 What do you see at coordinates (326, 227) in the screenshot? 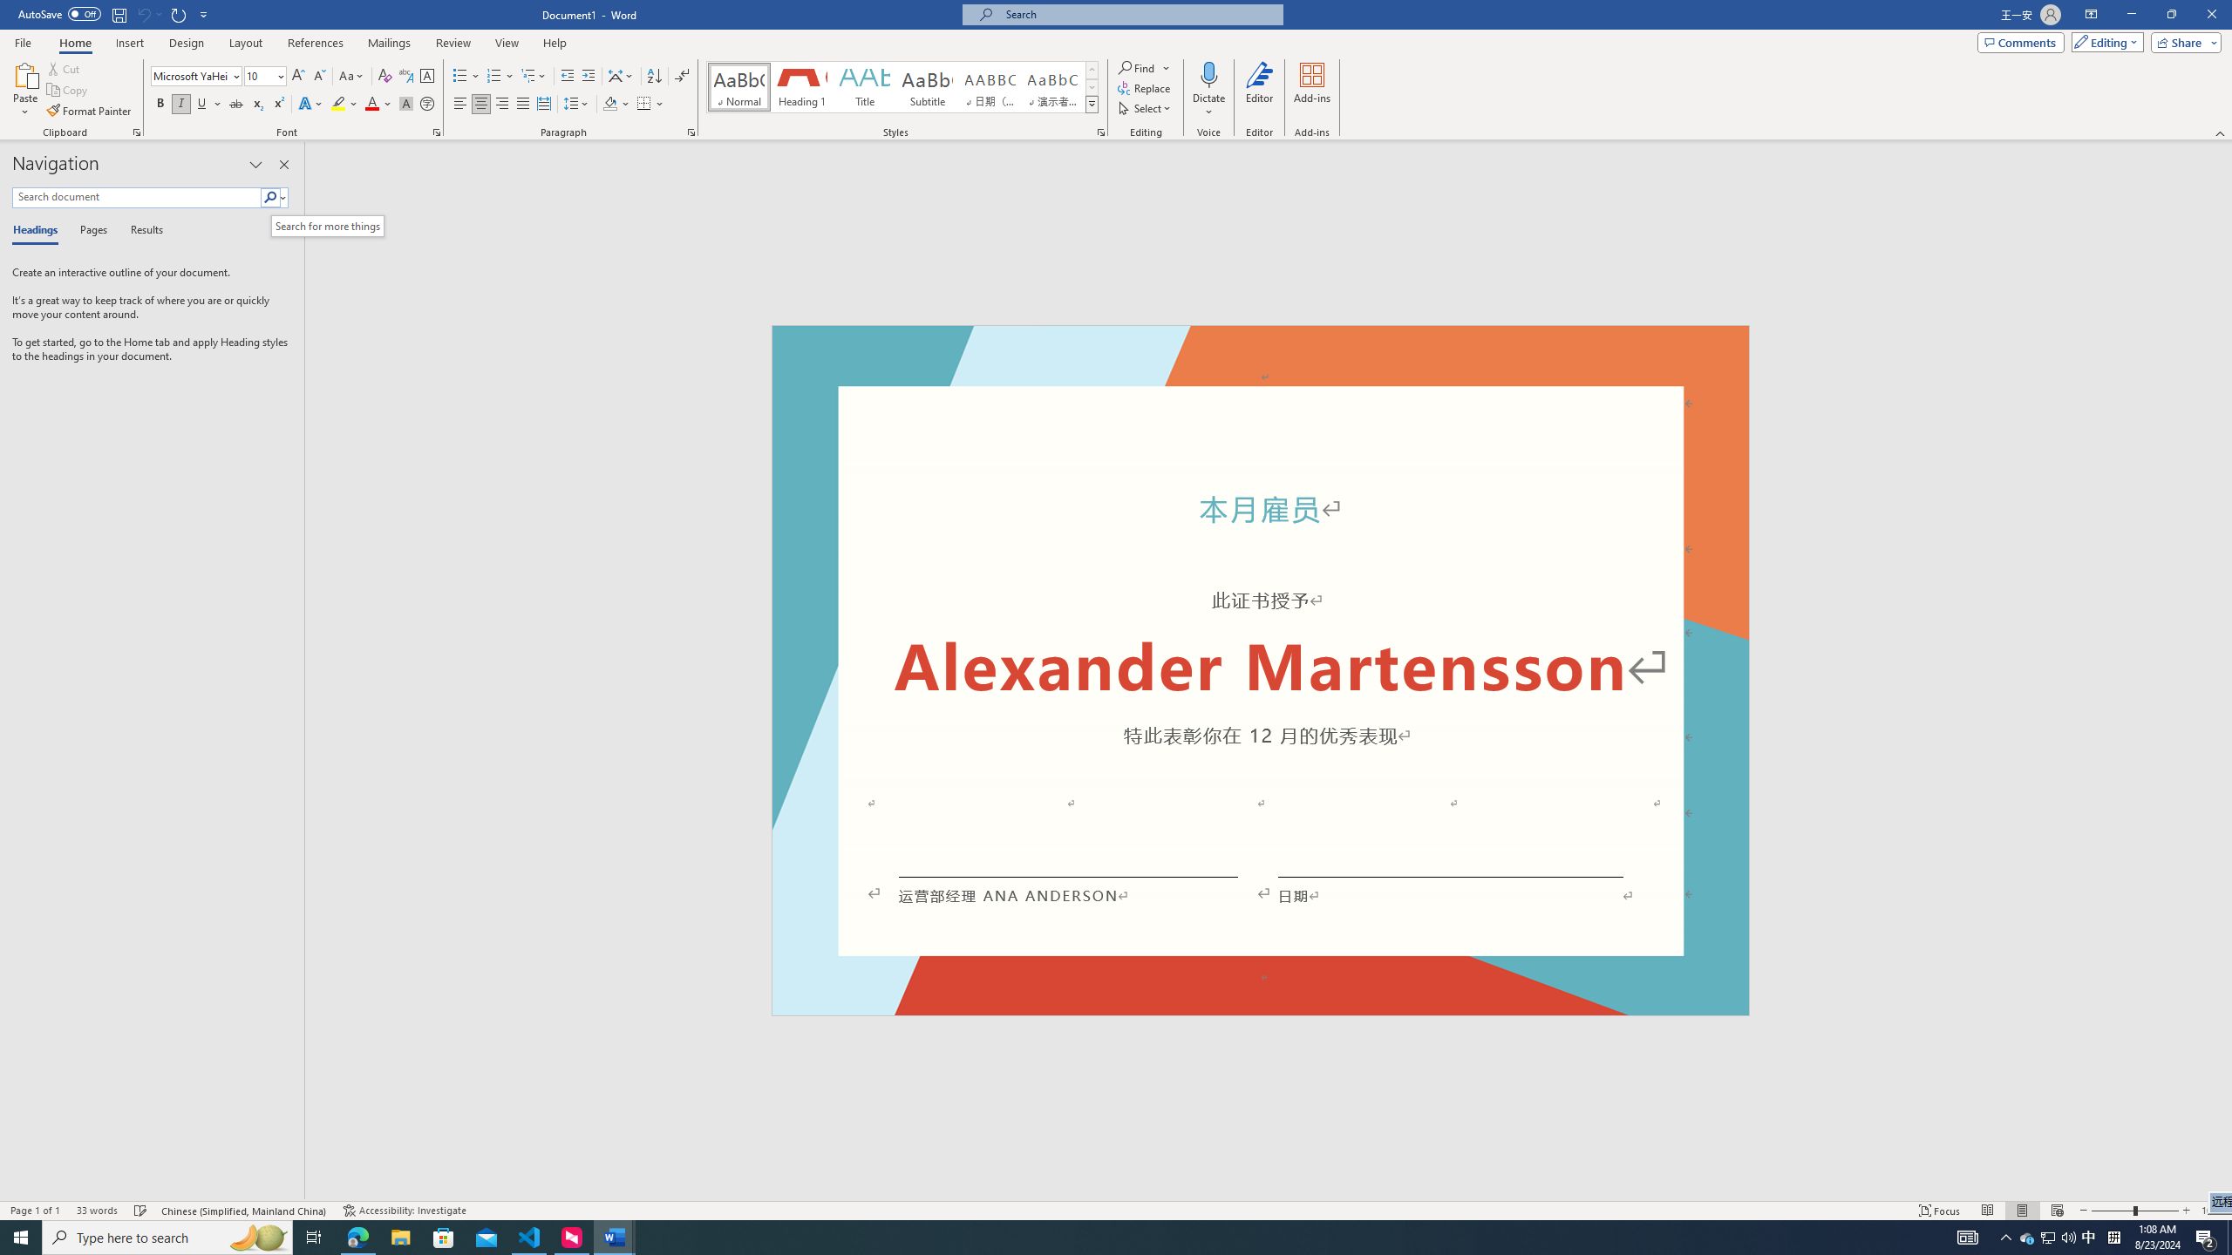
I see `Search for more things` at bounding box center [326, 227].